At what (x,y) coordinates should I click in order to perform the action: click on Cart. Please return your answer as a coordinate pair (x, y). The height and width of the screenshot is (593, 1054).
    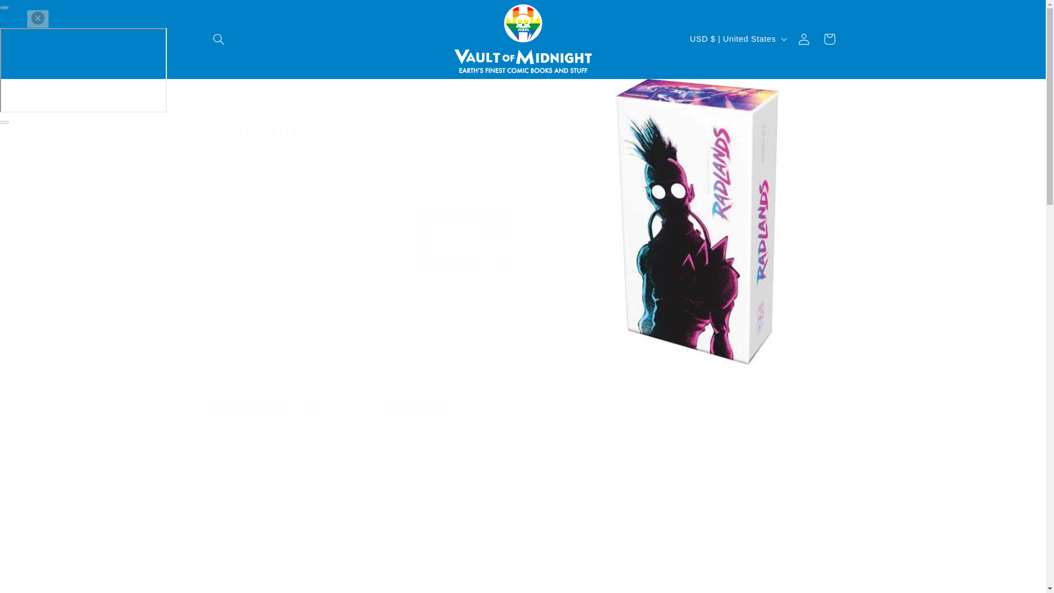
    Looking at the image, I should click on (829, 38).